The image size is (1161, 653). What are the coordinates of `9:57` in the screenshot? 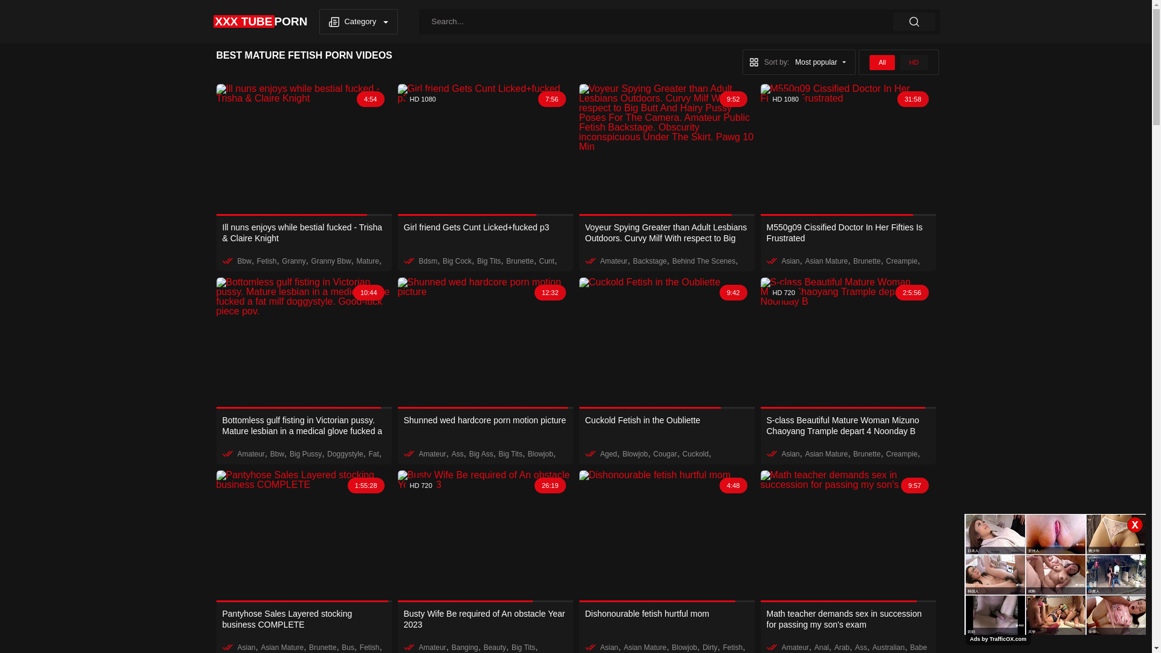 It's located at (848, 536).